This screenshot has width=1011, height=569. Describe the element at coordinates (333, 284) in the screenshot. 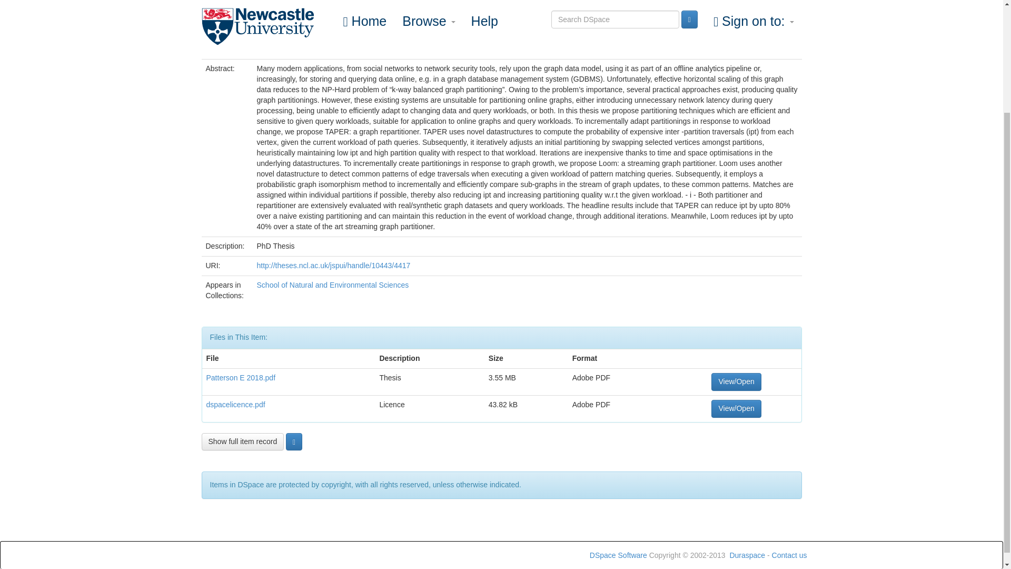

I see `School of Natural and Environmental Sciences` at that location.